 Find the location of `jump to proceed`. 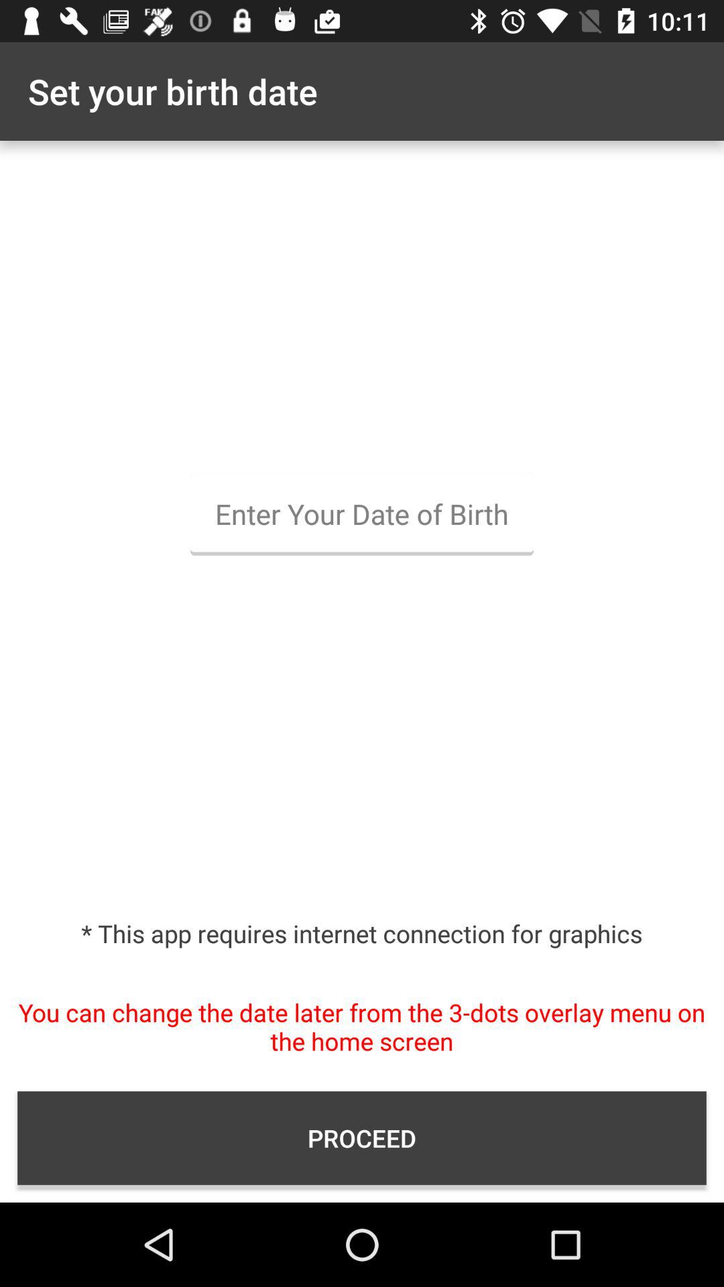

jump to proceed is located at coordinates (362, 1138).